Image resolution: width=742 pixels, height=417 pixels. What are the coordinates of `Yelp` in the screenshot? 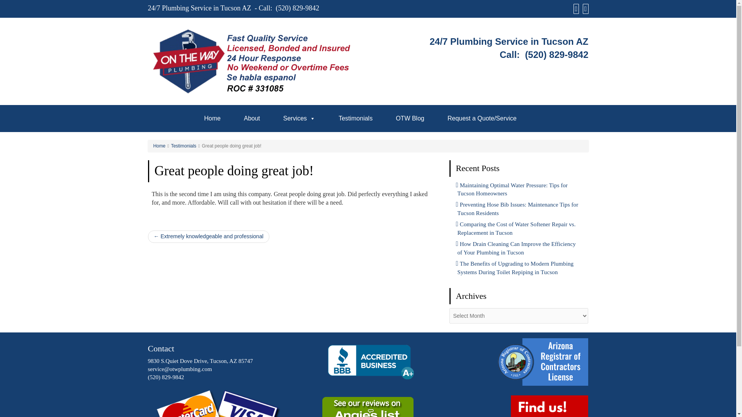 It's located at (584, 8).